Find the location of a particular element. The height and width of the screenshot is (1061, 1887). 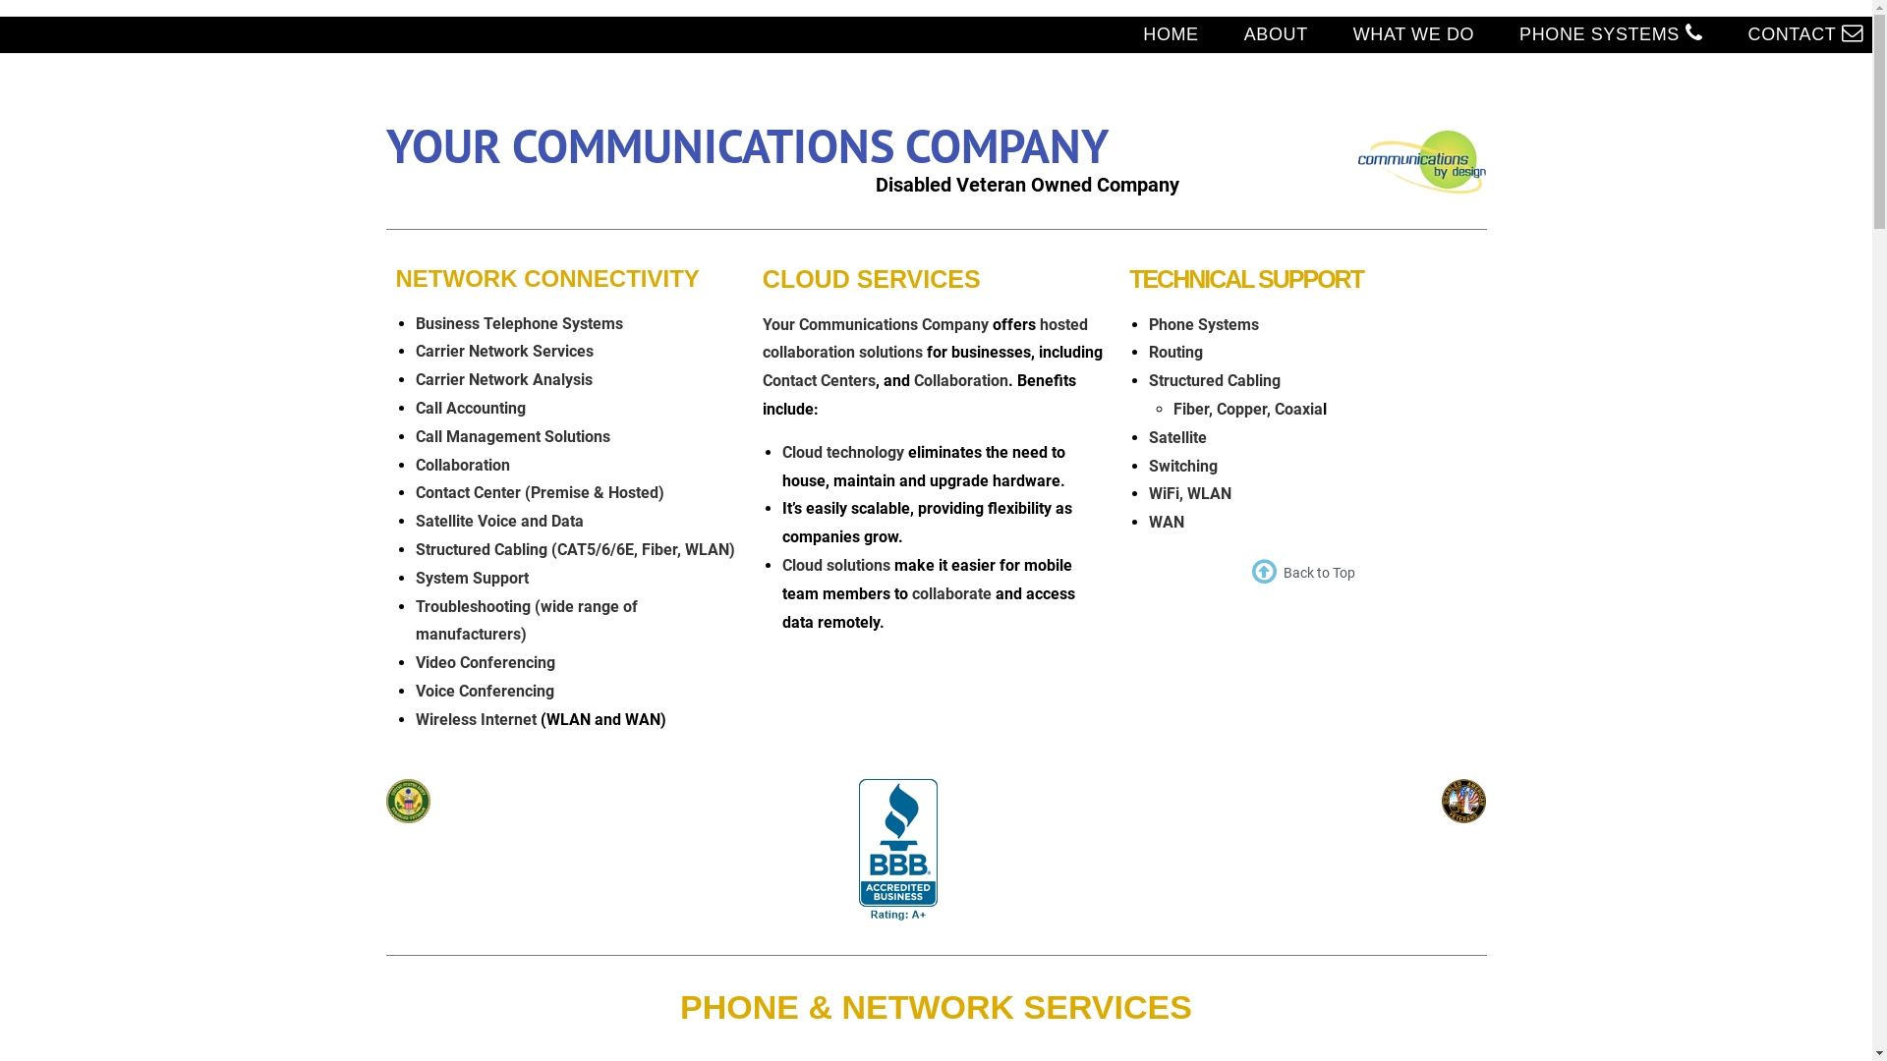

Carrier Network Services is located at coordinates (503, 352).